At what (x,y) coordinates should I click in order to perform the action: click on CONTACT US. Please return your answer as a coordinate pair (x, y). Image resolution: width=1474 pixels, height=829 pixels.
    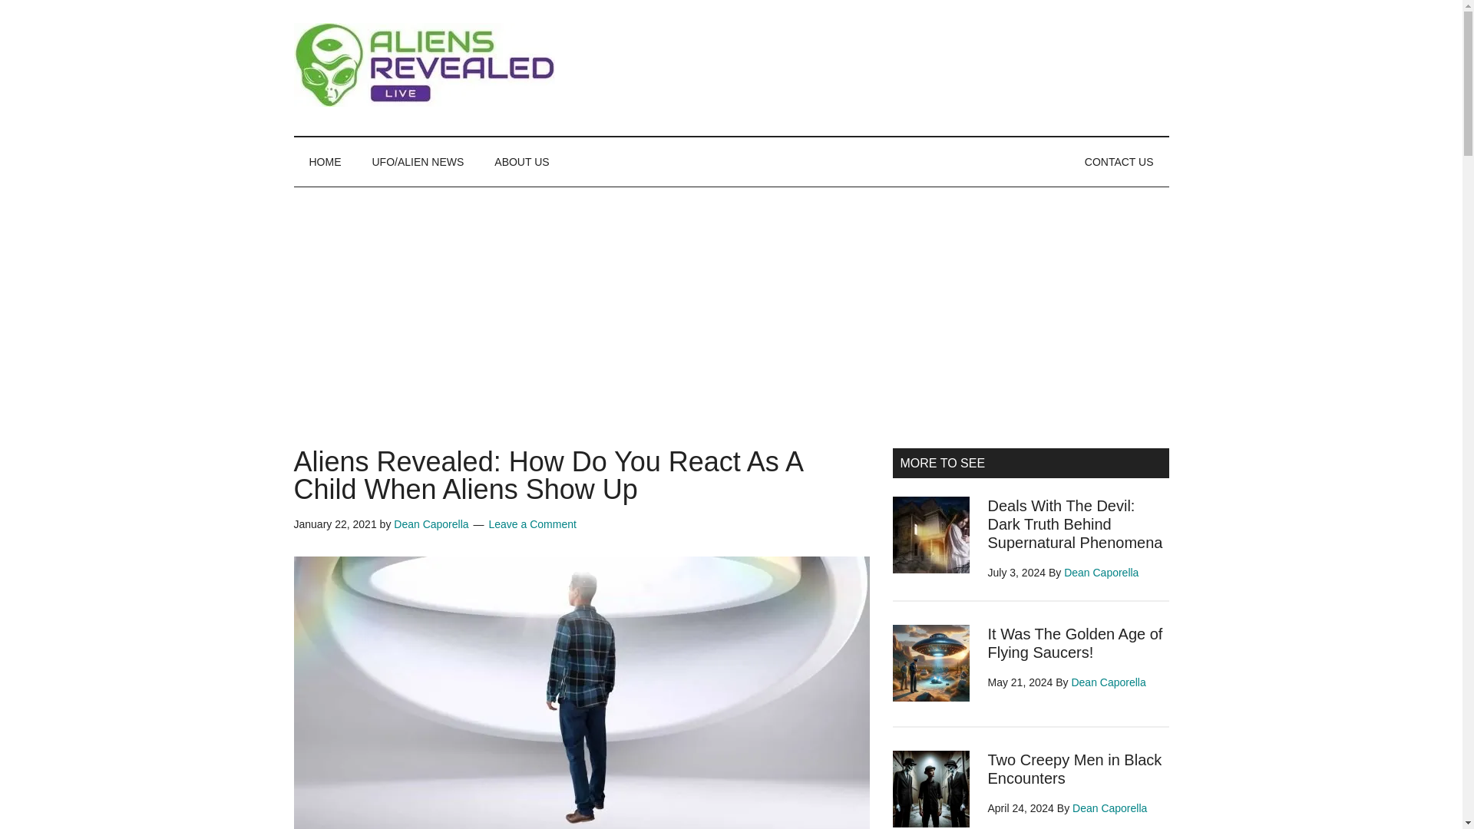
    Looking at the image, I should click on (1119, 162).